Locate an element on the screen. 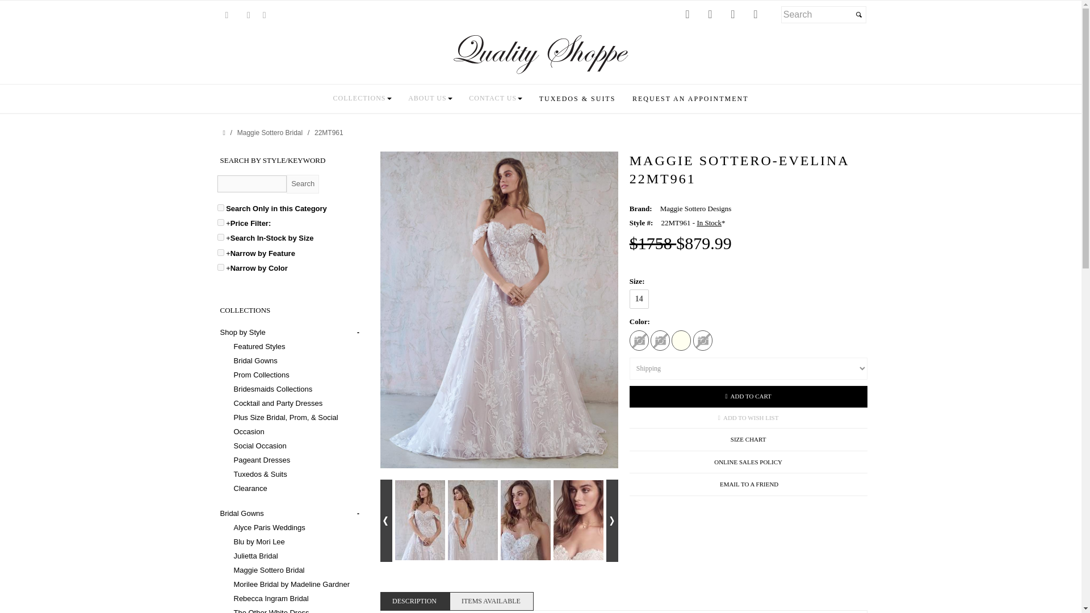  1 is located at coordinates (220, 267).